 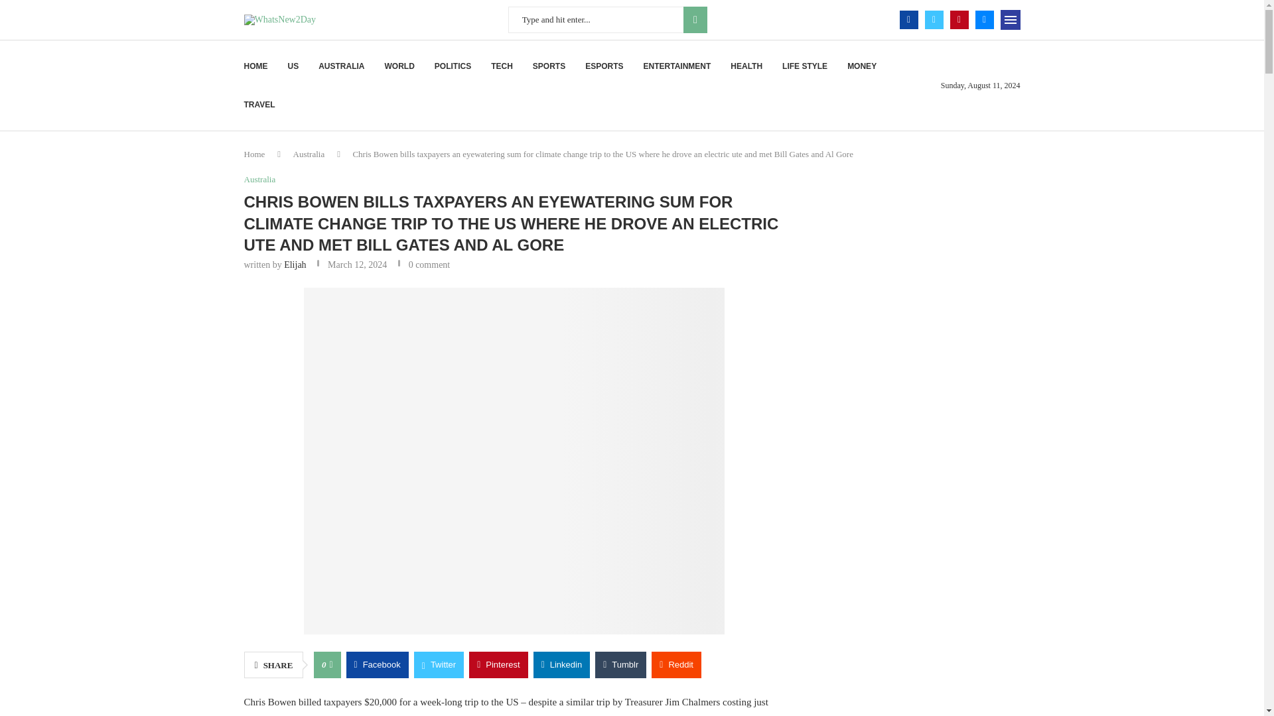 What do you see at coordinates (453, 66) in the screenshot?
I see `POLITICS` at bounding box center [453, 66].